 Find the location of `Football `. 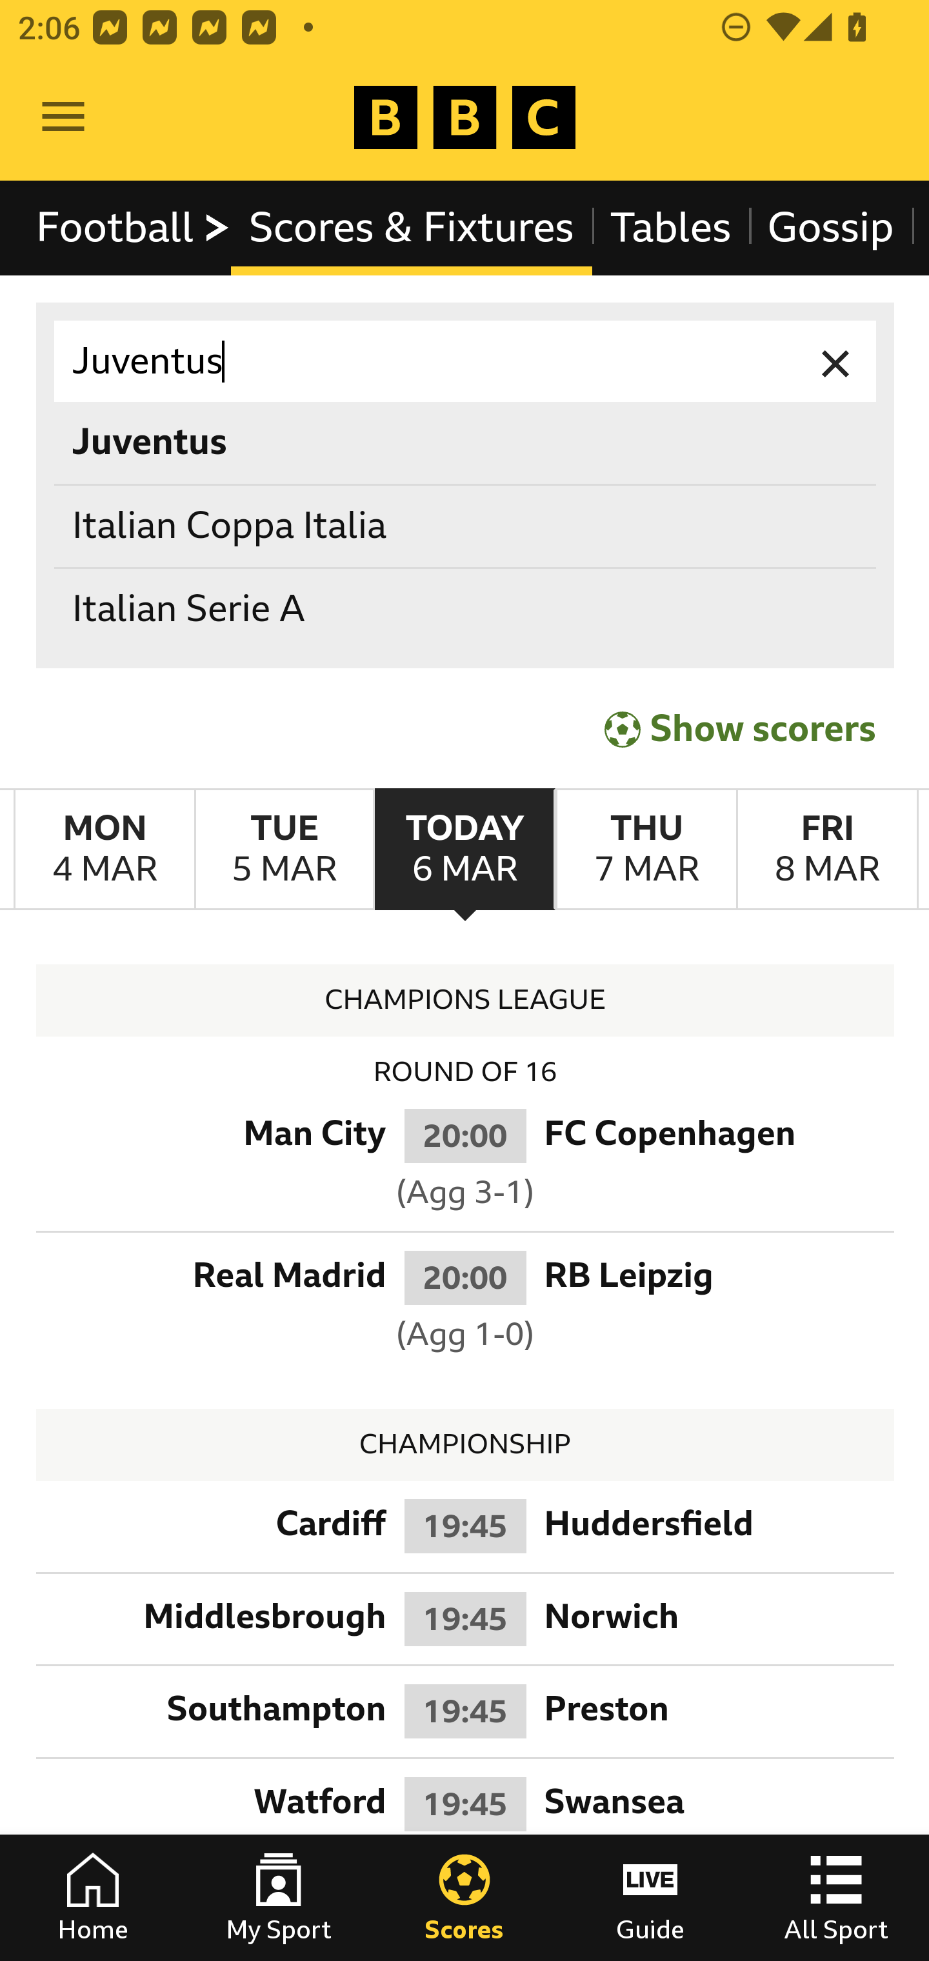

Football  is located at coordinates (134, 227).